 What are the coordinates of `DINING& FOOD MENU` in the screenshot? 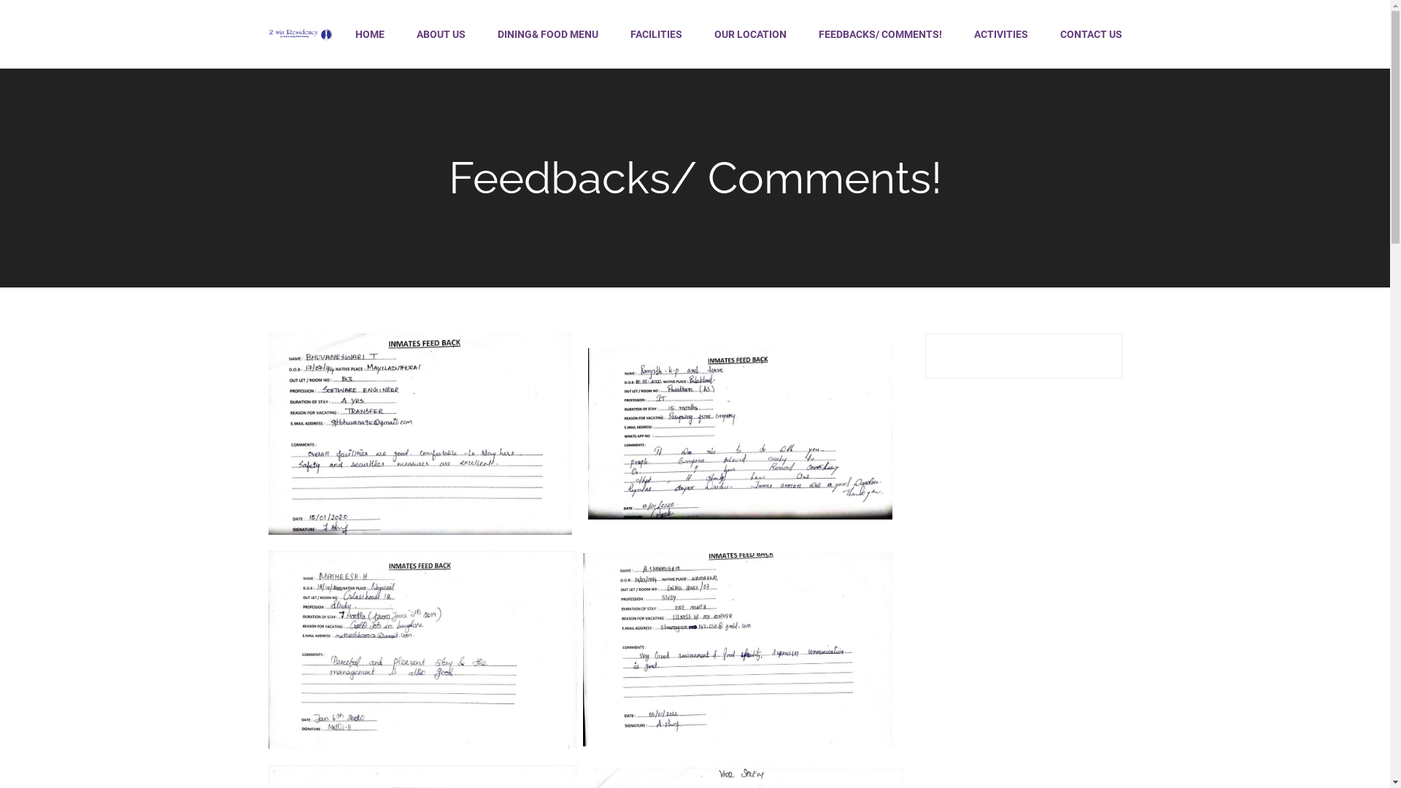 It's located at (548, 38).